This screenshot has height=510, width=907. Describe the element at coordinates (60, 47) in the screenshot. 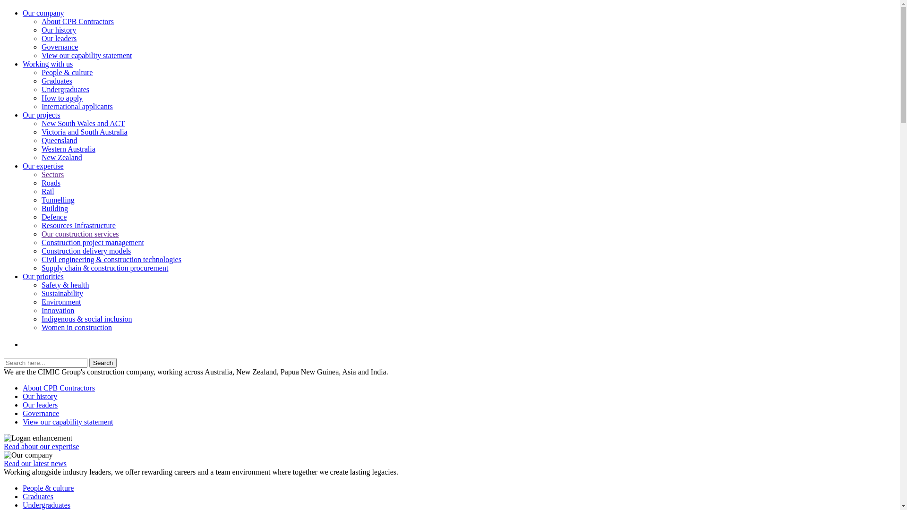

I see `Governance` at that location.